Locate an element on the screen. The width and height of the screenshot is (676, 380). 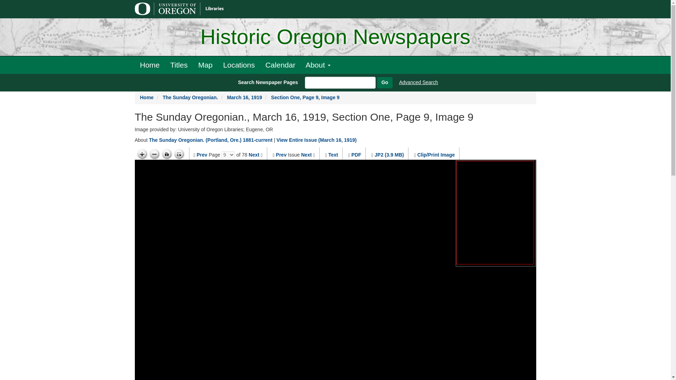
Locations is located at coordinates (239, 65).